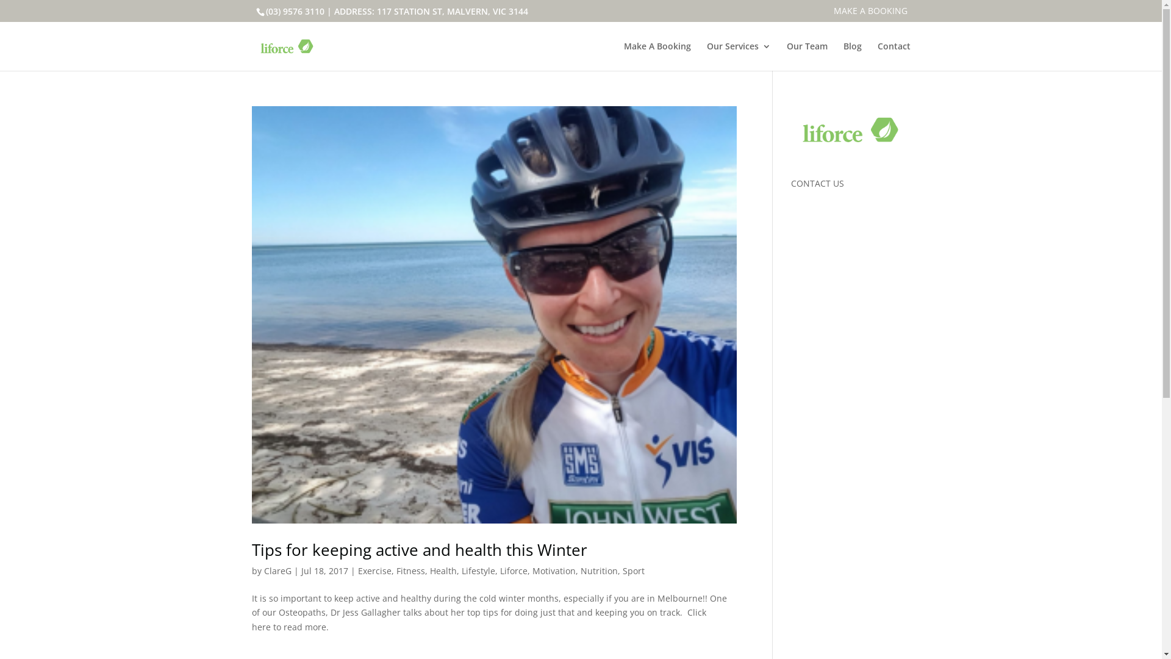 The image size is (1171, 659). What do you see at coordinates (633, 571) in the screenshot?
I see `Sport` at bounding box center [633, 571].